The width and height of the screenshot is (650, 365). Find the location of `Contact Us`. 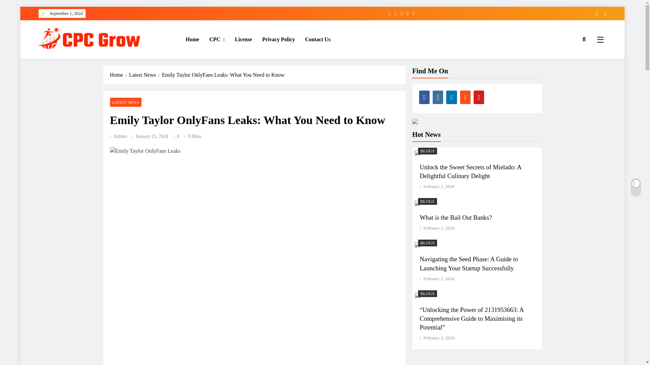

Contact Us is located at coordinates (318, 39).